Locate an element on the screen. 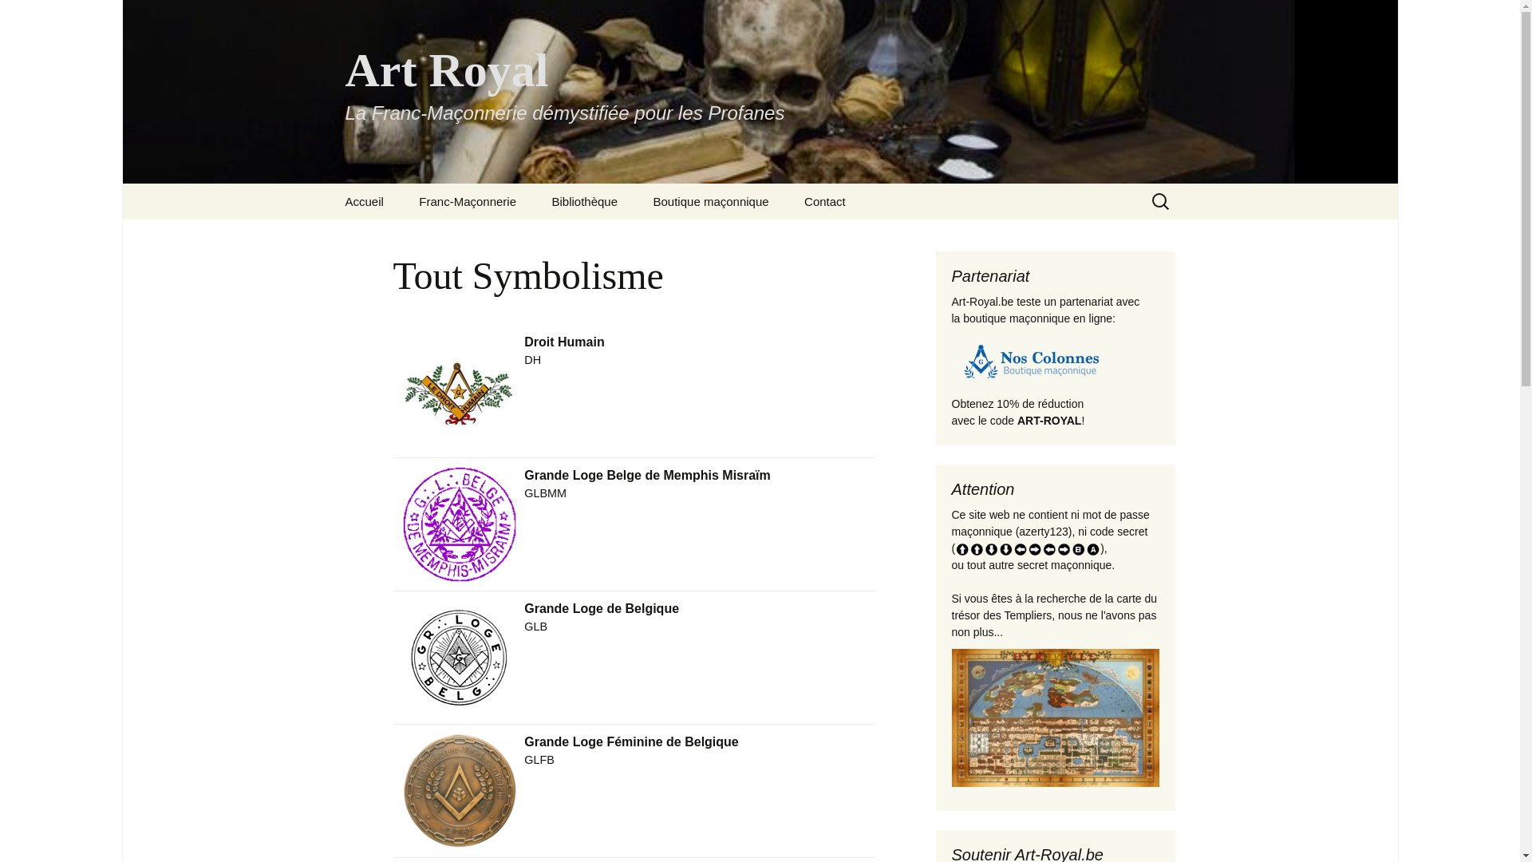 The width and height of the screenshot is (1532, 862). Contact is located at coordinates (825, 201).